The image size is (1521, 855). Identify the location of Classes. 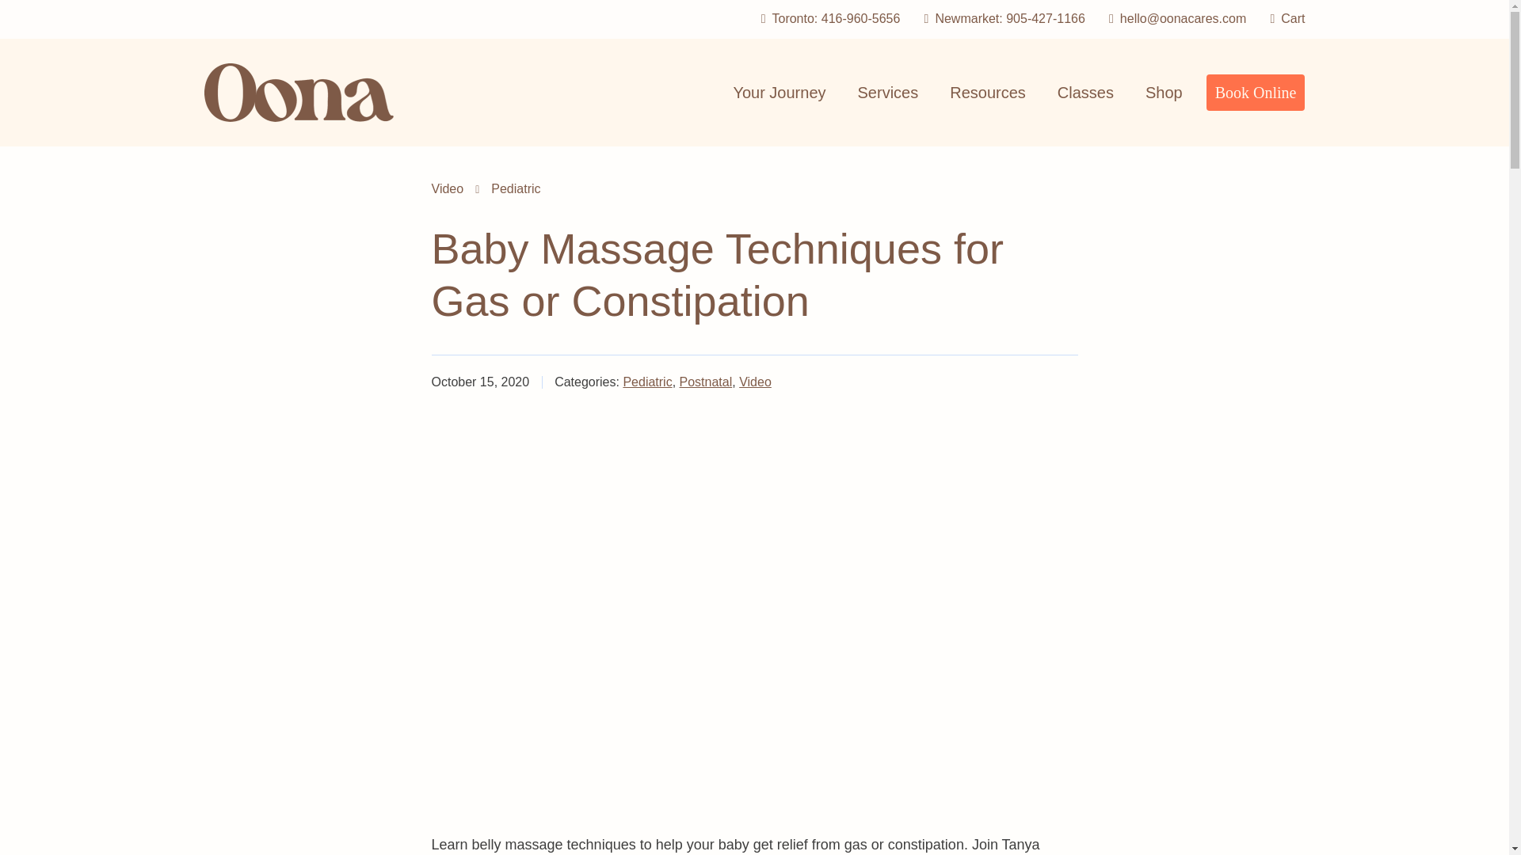
(1085, 92).